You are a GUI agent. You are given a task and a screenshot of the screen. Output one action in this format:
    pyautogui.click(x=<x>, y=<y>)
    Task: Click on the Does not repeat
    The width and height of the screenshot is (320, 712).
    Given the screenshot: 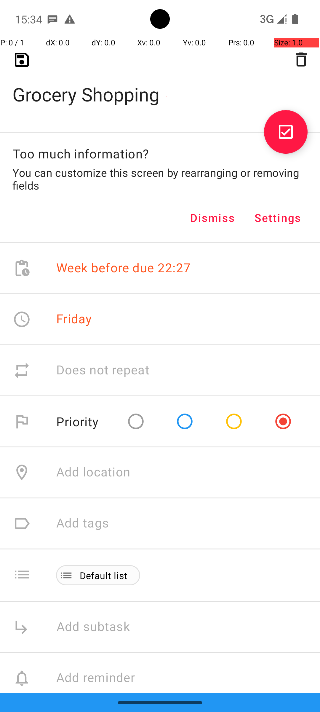 What is the action you would take?
    pyautogui.click(x=103, y=370)
    